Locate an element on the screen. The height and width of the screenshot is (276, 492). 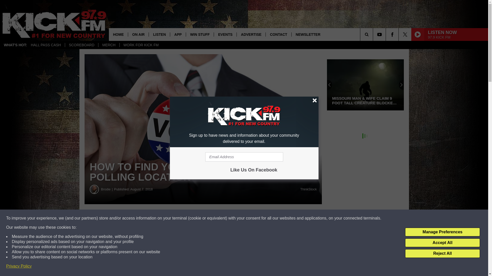
Accept All is located at coordinates (442, 243).